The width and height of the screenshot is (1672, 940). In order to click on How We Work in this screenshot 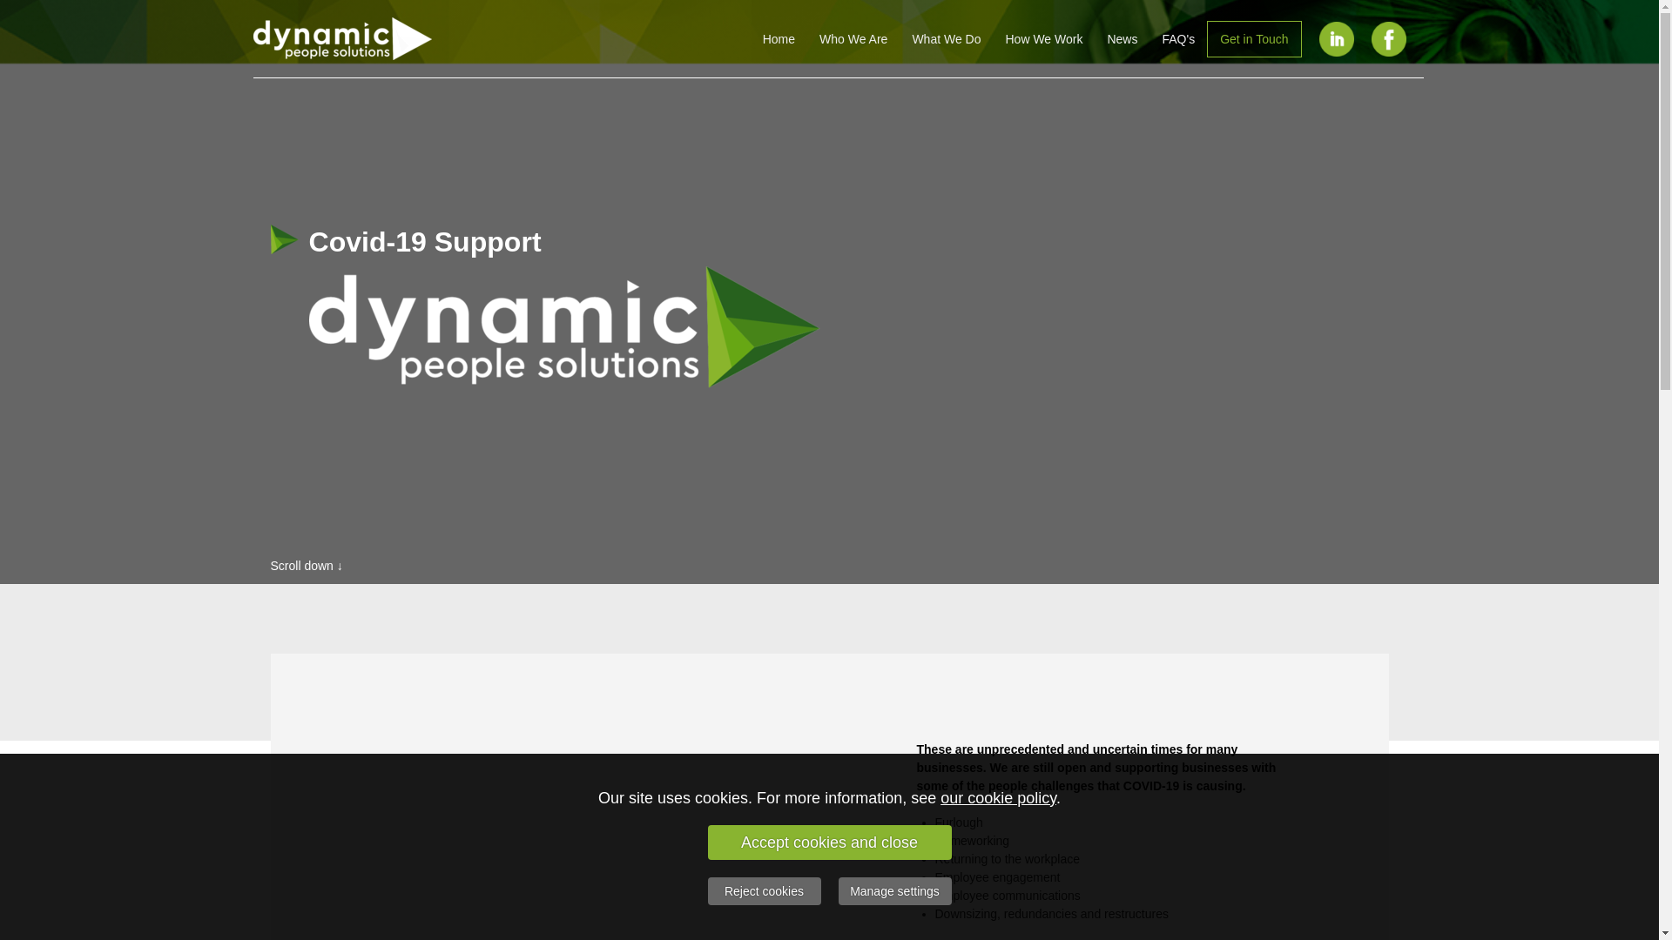, I will do `click(1043, 37)`.